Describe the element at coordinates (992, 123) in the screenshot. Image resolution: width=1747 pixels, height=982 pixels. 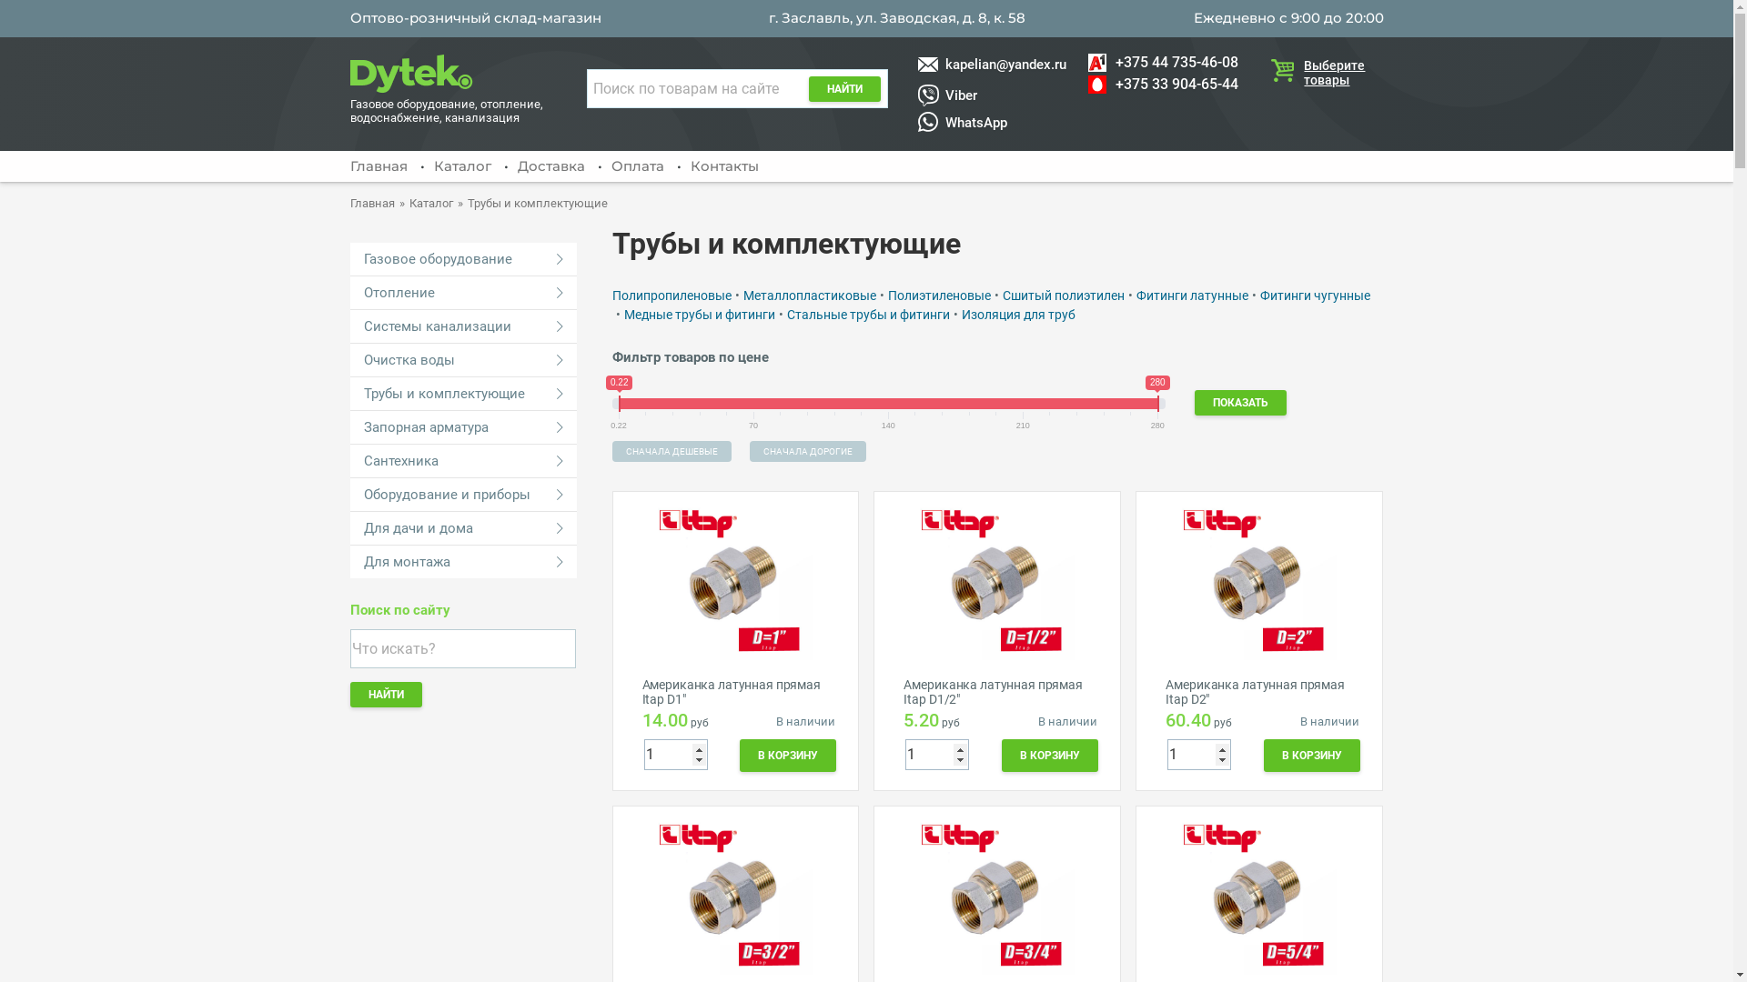
I see `WhatsApp` at that location.